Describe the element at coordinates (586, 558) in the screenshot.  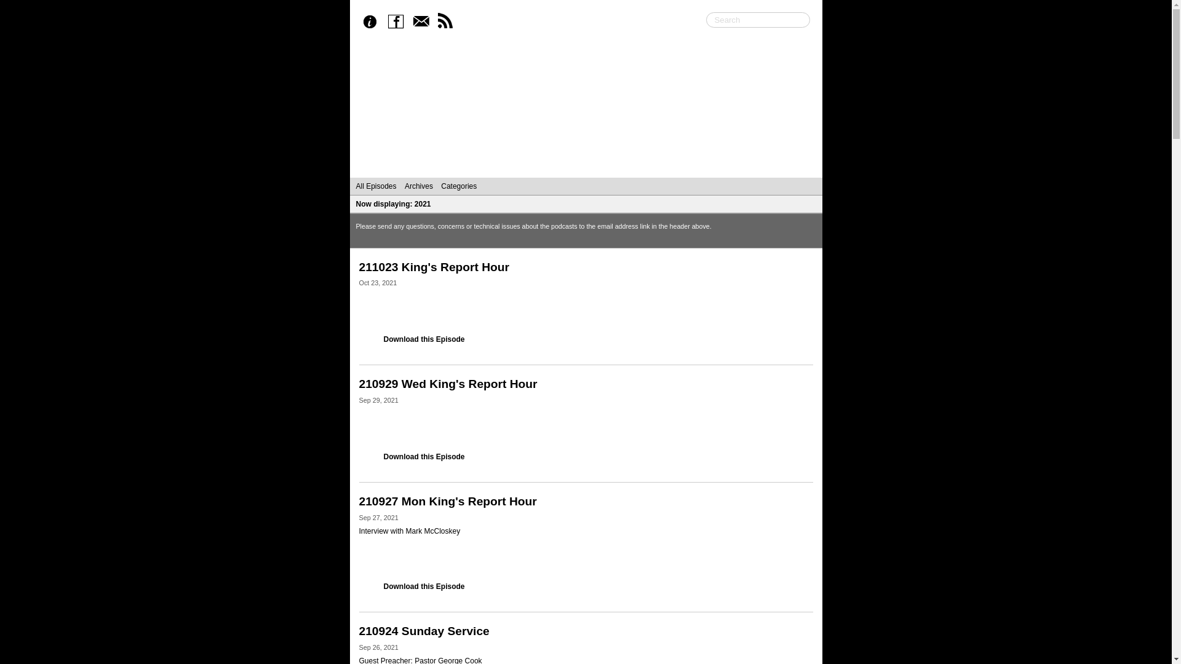
I see `Libsyn Player` at that location.